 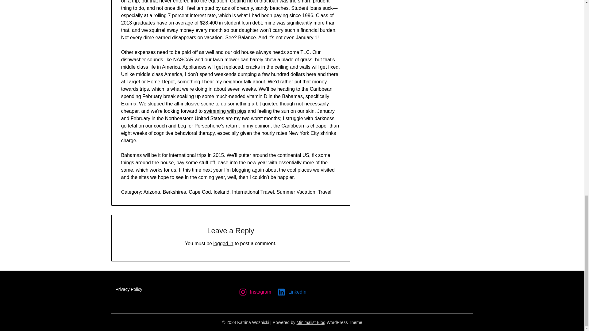 What do you see at coordinates (225, 111) in the screenshot?
I see `swimming with pigs` at bounding box center [225, 111].